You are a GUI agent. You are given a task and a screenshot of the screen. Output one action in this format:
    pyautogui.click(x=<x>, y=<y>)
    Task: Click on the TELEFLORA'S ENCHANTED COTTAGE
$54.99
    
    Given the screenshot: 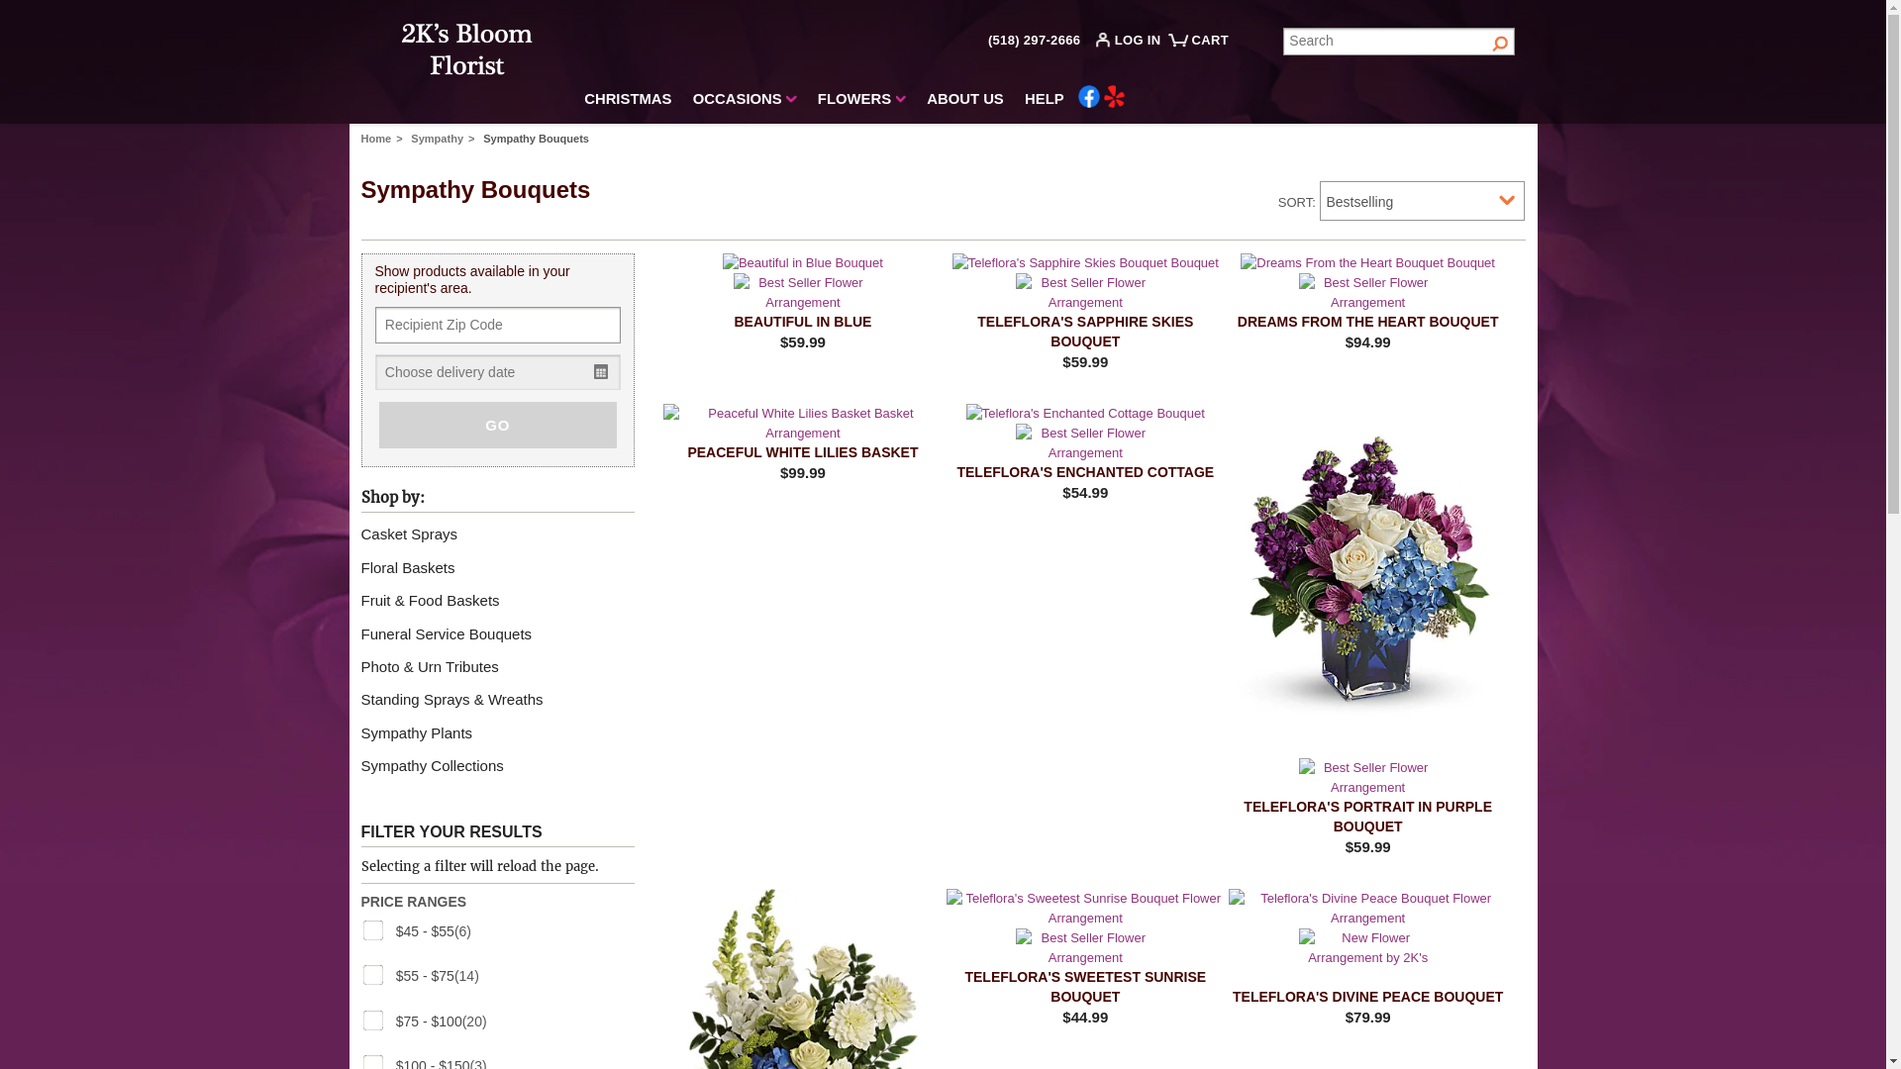 What is the action you would take?
    pyautogui.click(x=1085, y=453)
    